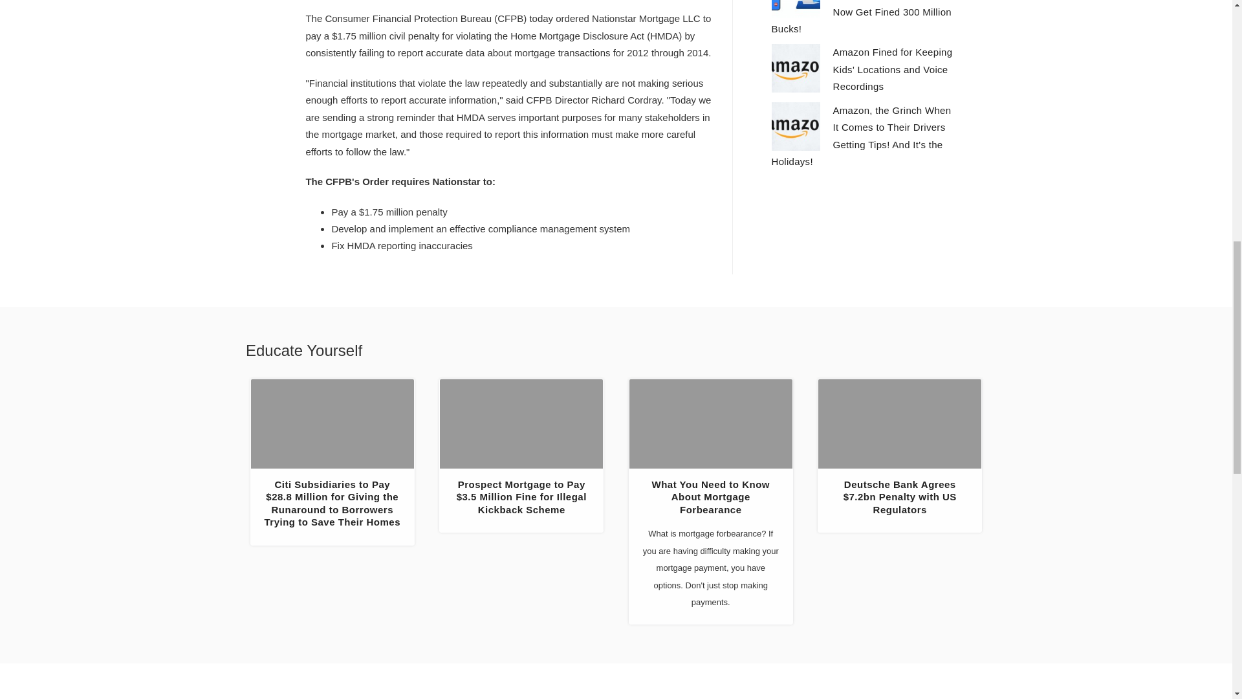 Image resolution: width=1242 pixels, height=699 pixels. What do you see at coordinates (711, 496) in the screenshot?
I see `What You Need to Know About Mortgage Forbearance` at bounding box center [711, 496].